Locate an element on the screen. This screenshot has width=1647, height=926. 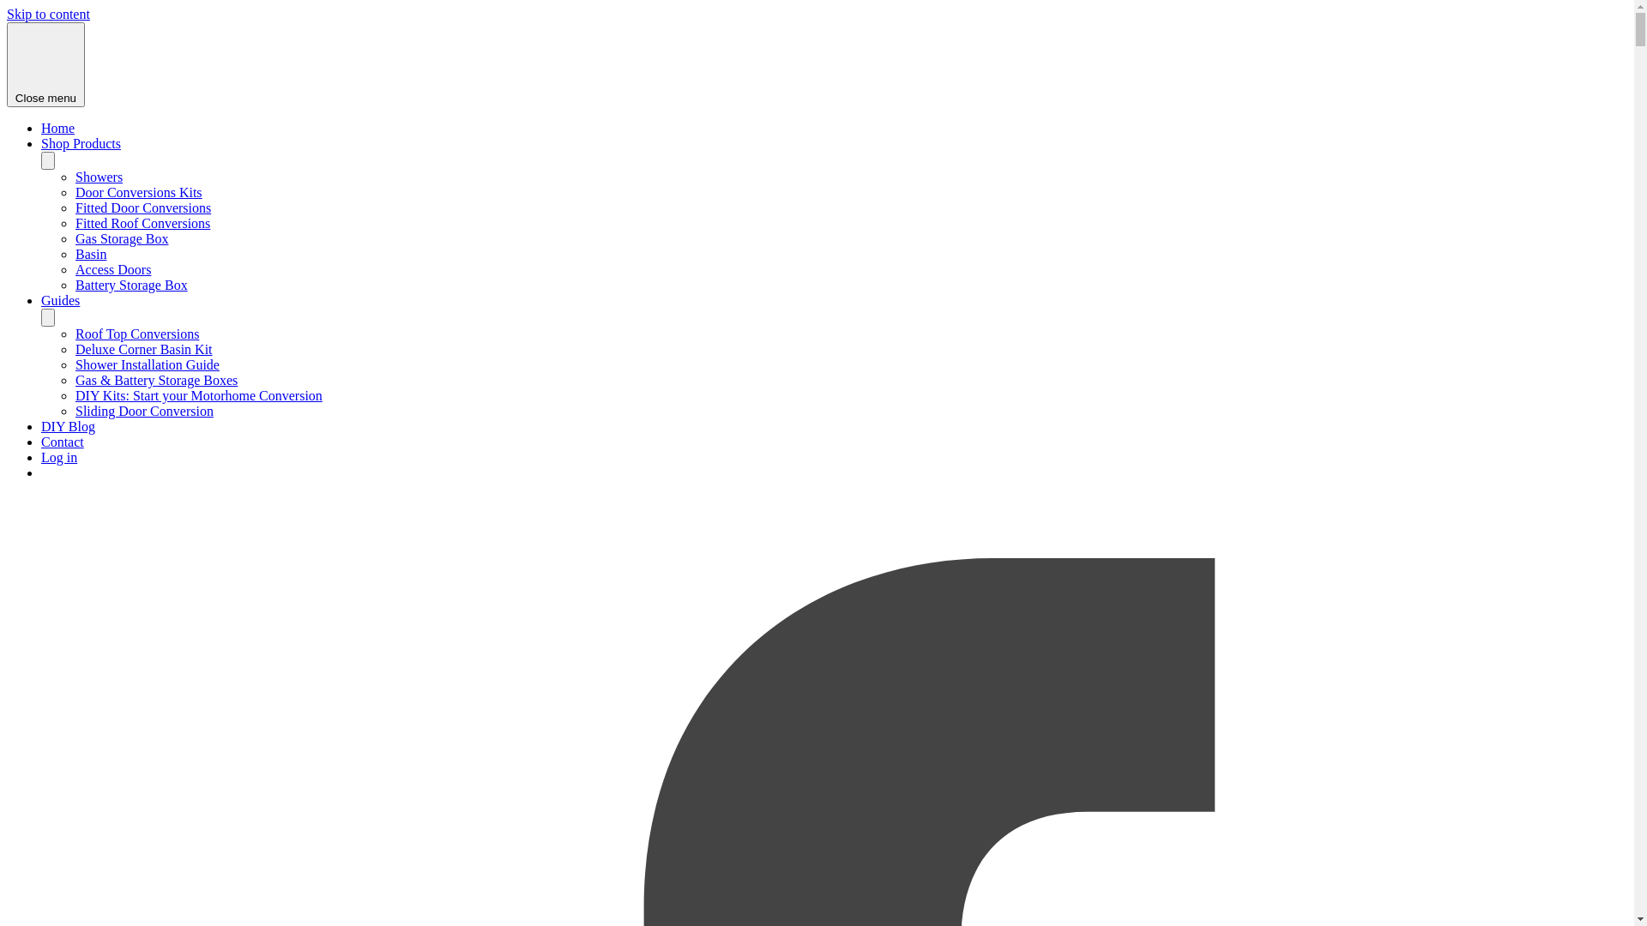
Log in is located at coordinates (59, 458).